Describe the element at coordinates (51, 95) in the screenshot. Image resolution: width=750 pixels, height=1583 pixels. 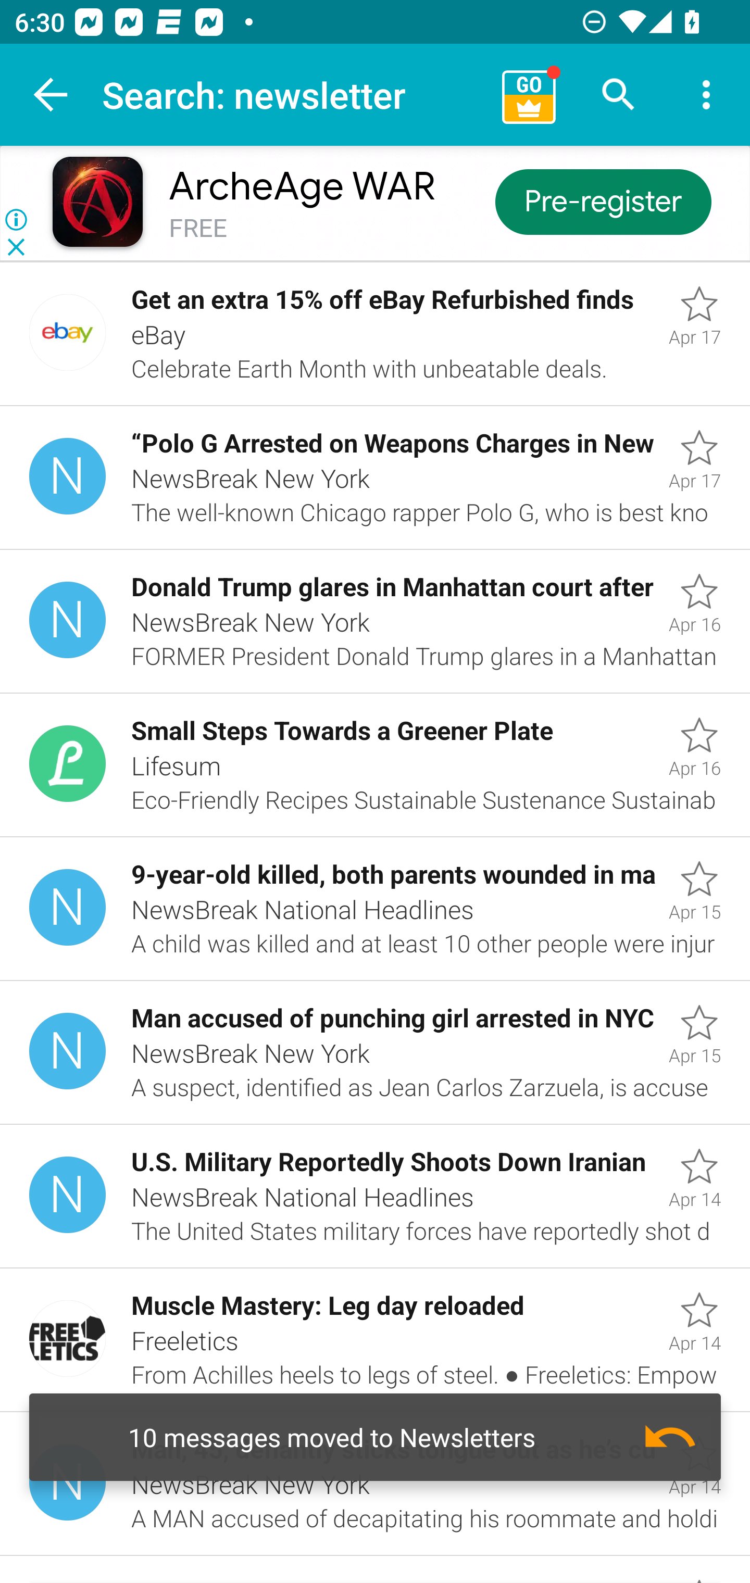
I see `Navigate up` at that location.